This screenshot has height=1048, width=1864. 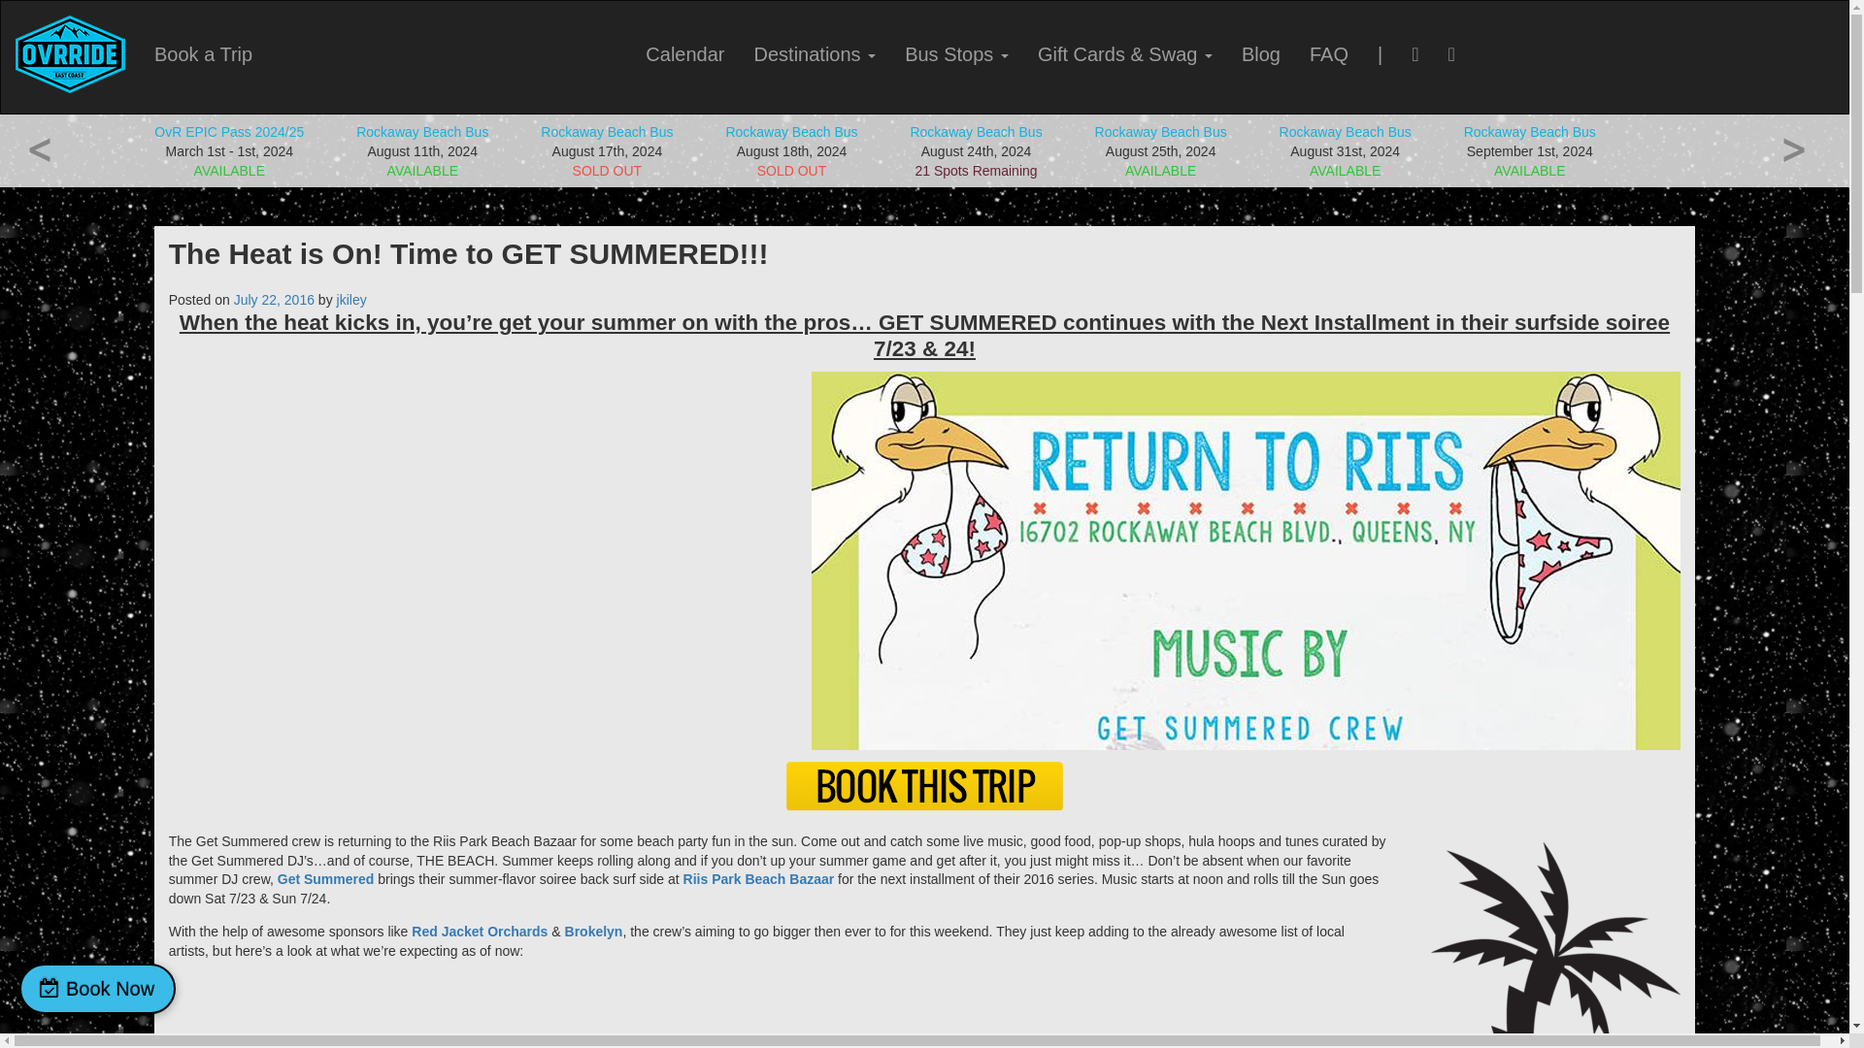 What do you see at coordinates (70, 54) in the screenshot?
I see ` Home` at bounding box center [70, 54].